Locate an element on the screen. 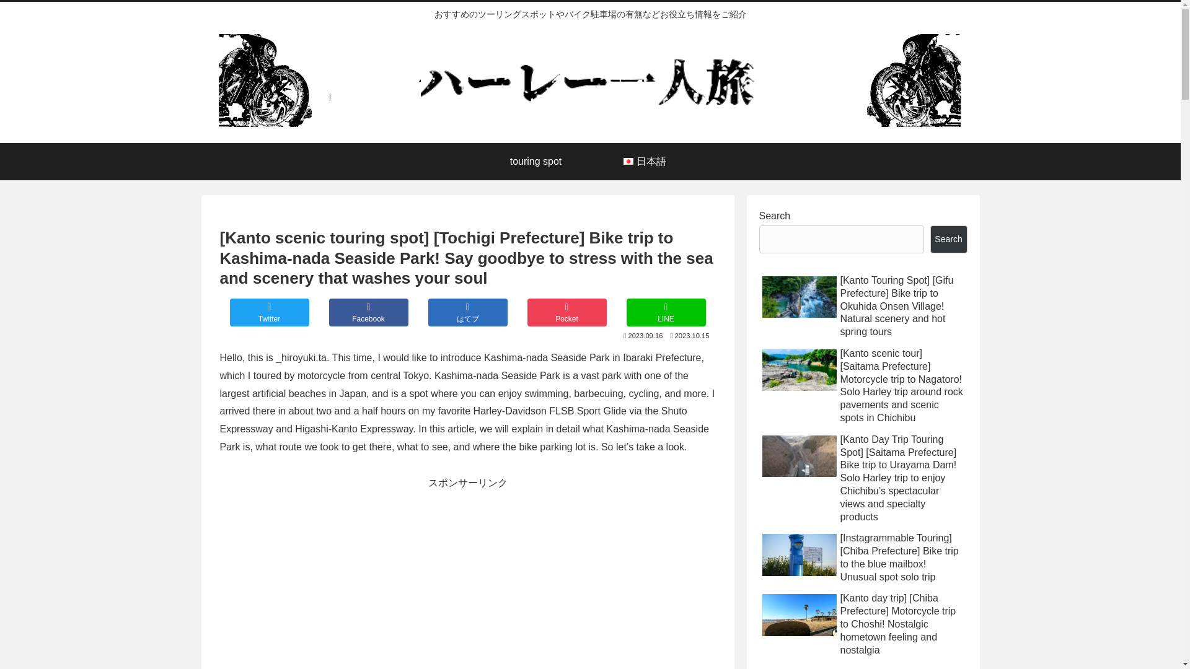  Pocket is located at coordinates (566, 312).